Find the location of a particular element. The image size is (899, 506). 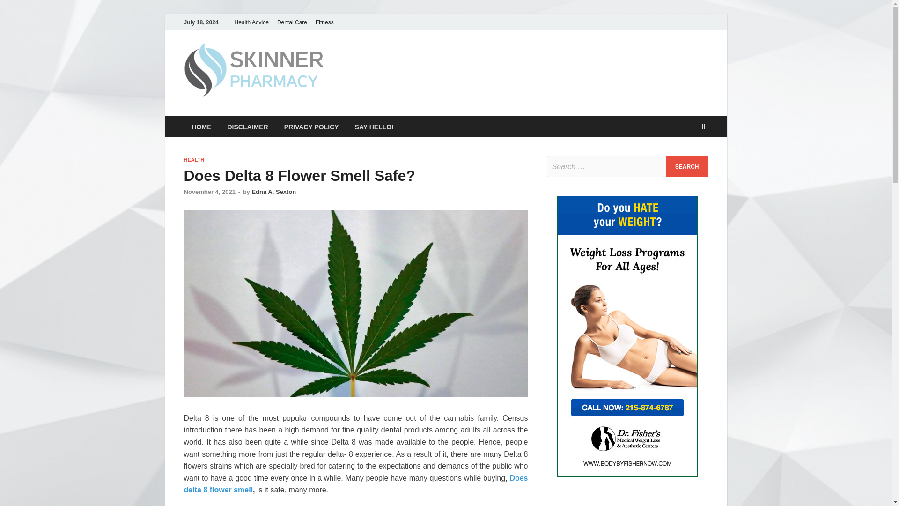

Fitness is located at coordinates (324, 22).